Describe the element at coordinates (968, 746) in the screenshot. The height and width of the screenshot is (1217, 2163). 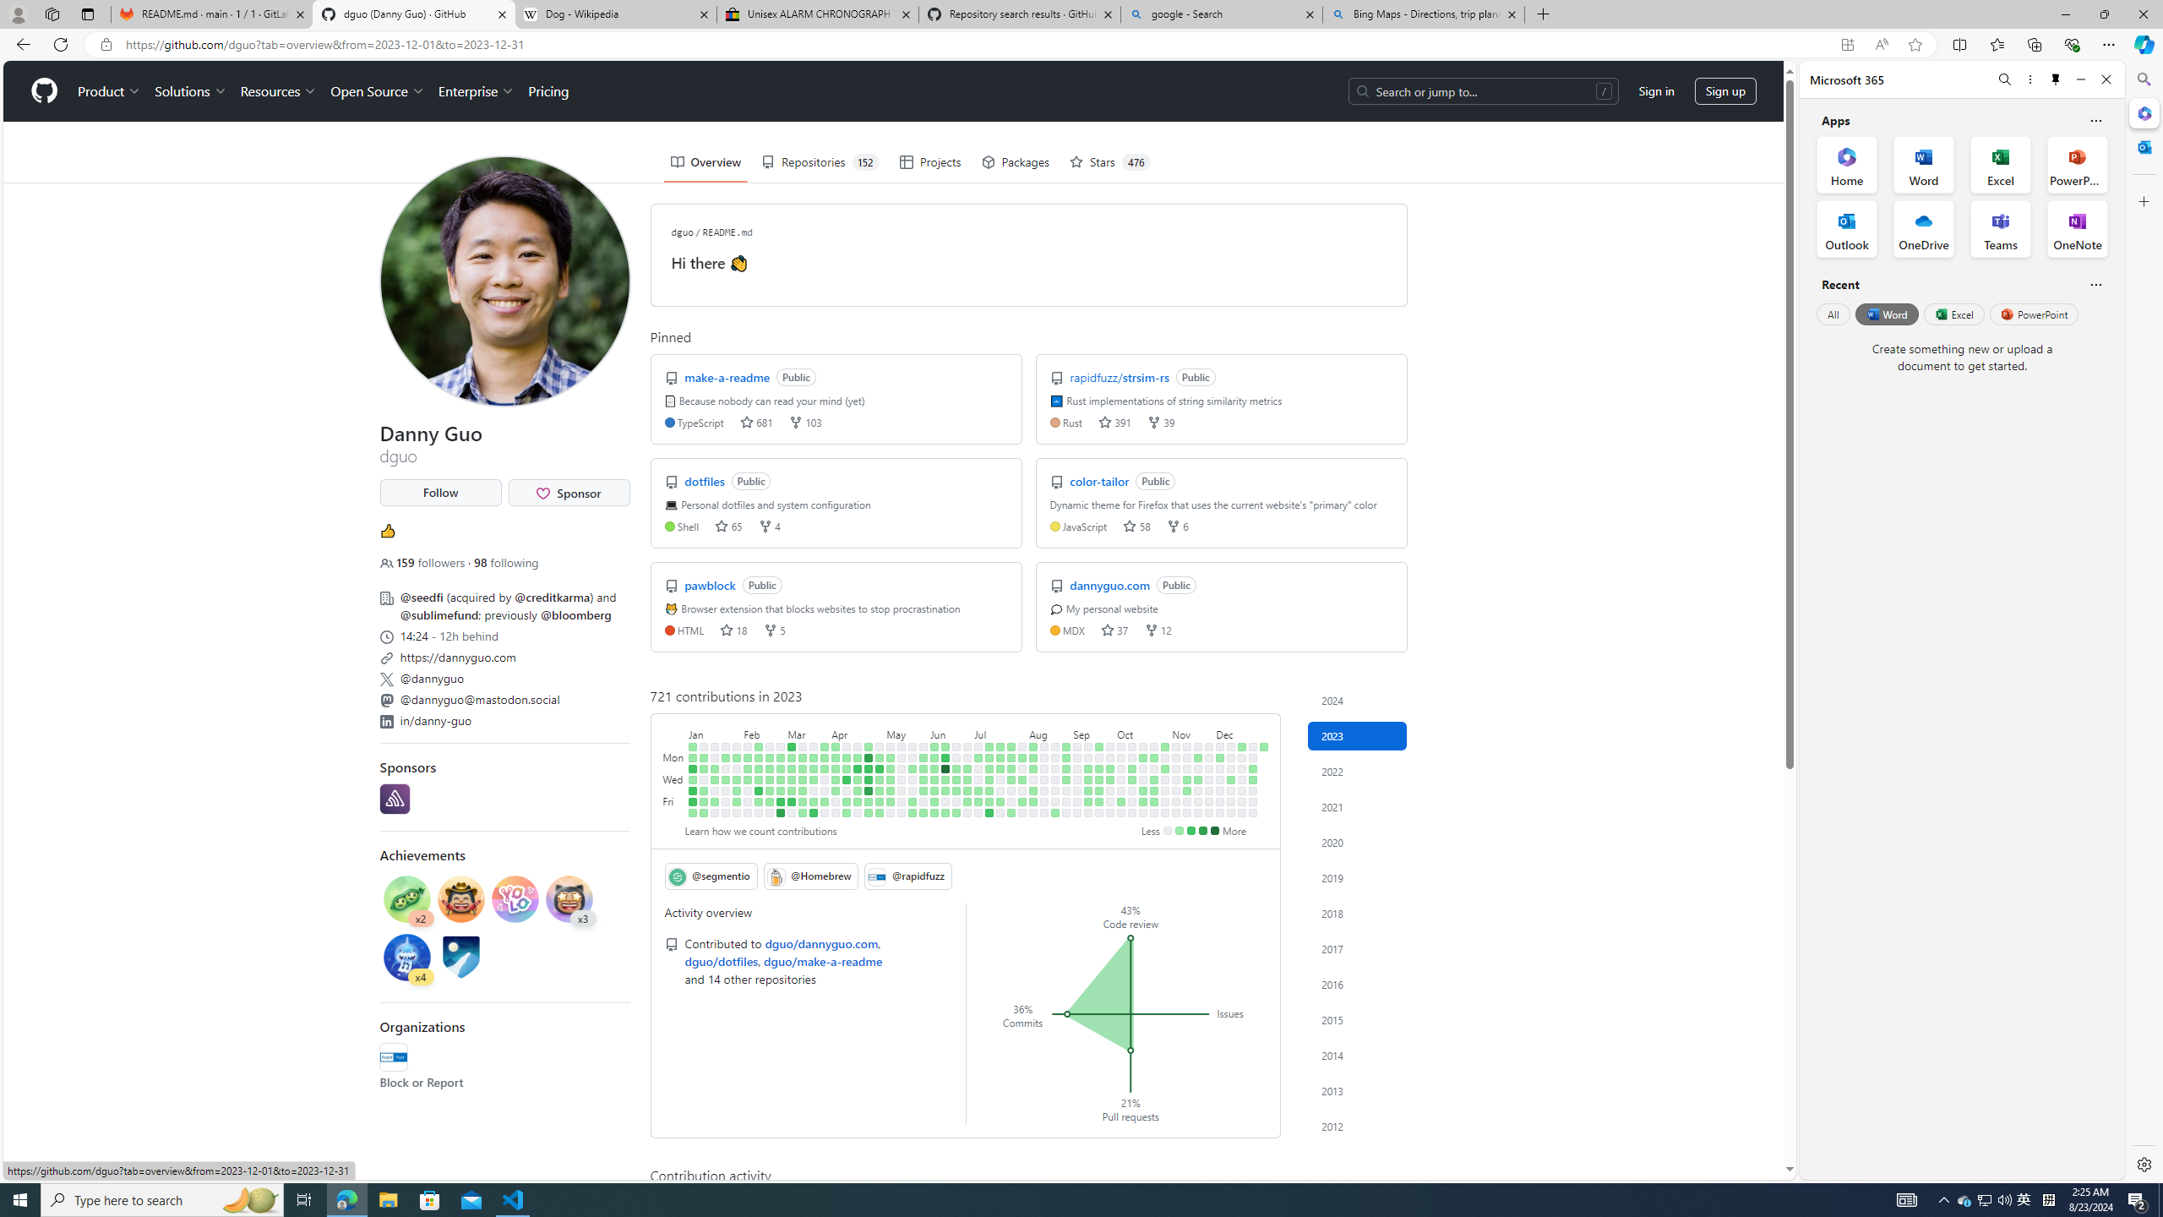
I see `No contributions on June 25th.` at that location.